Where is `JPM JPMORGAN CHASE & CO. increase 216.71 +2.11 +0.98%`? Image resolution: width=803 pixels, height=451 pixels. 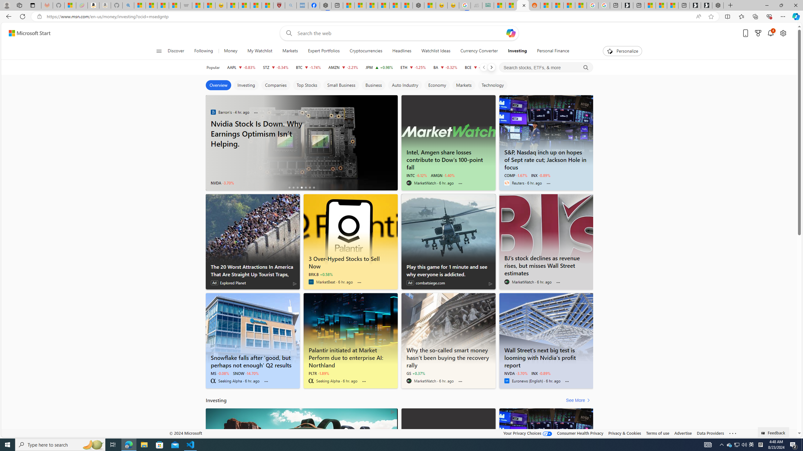
JPM JPMORGAN CHASE & CO. increase 216.71 +2.11 +0.98% is located at coordinates (379, 67).